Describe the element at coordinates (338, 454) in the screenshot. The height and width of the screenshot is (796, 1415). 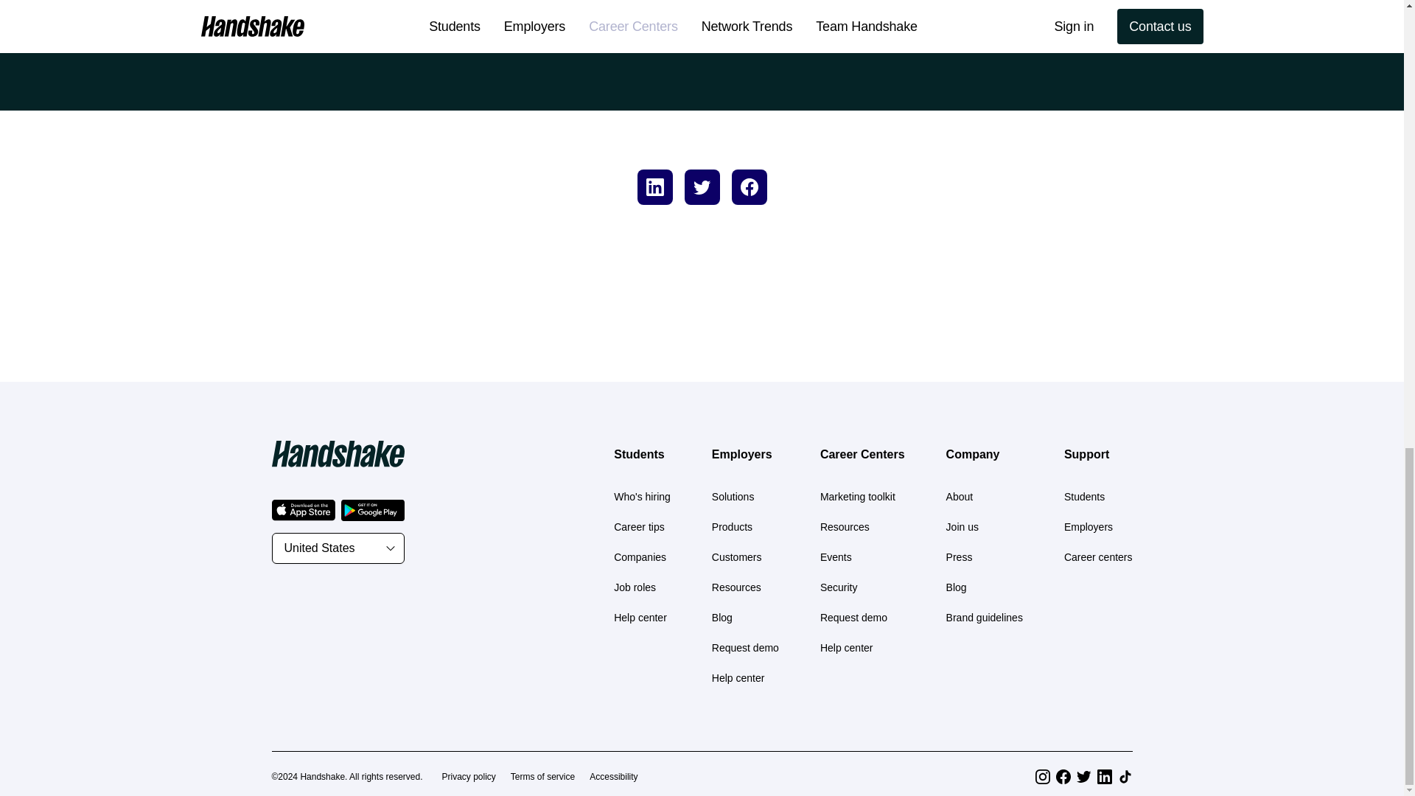
I see `Handshake` at that location.